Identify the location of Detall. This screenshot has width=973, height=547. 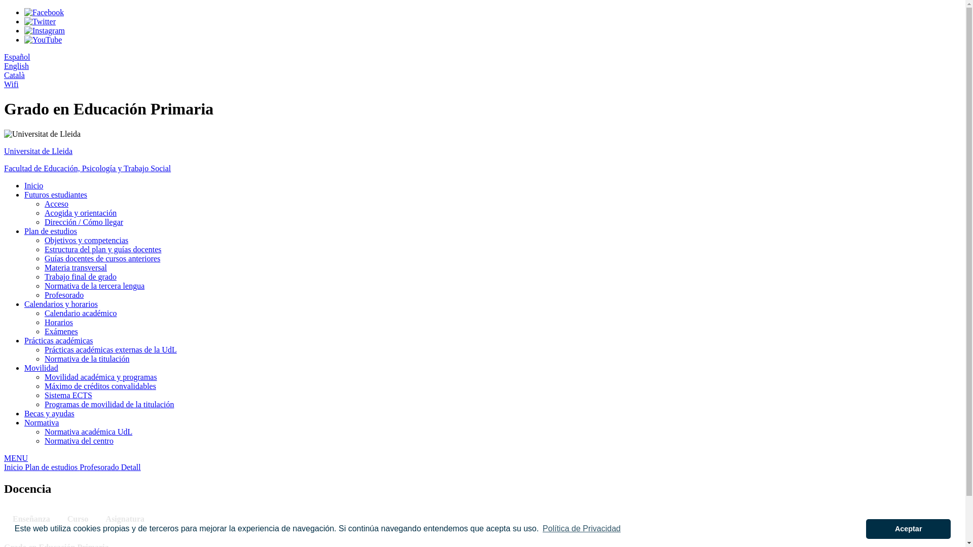
(131, 467).